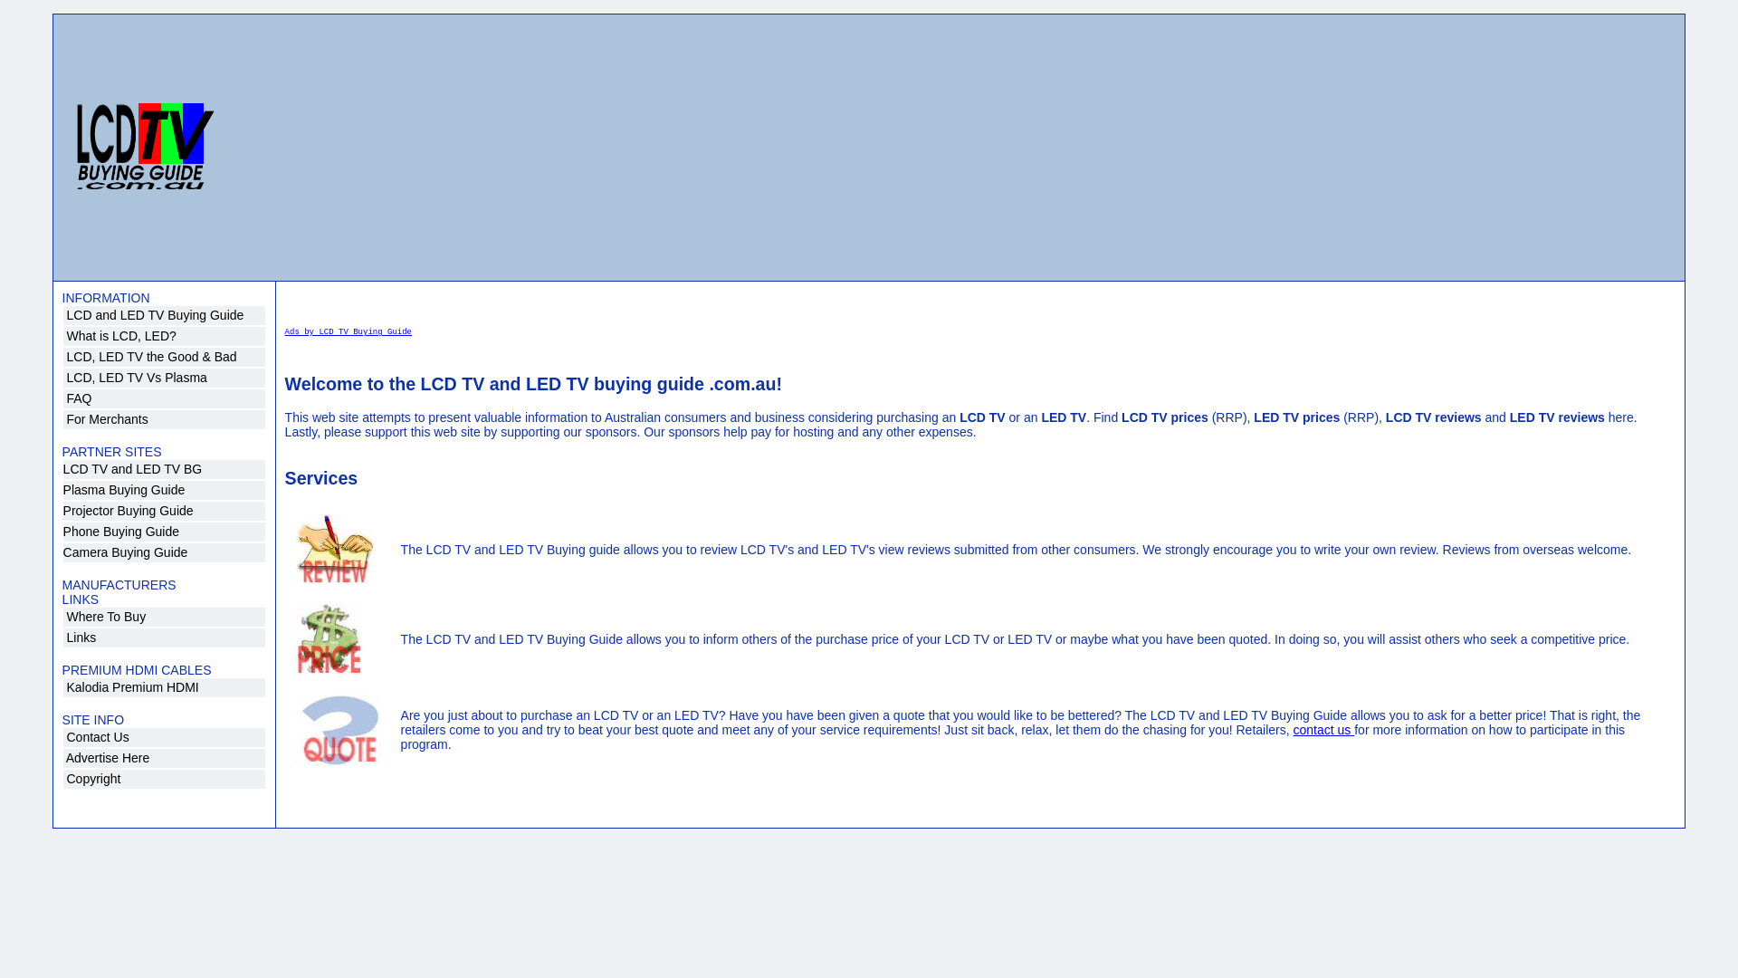  I want to click on Advertisement, so click(835, 148).